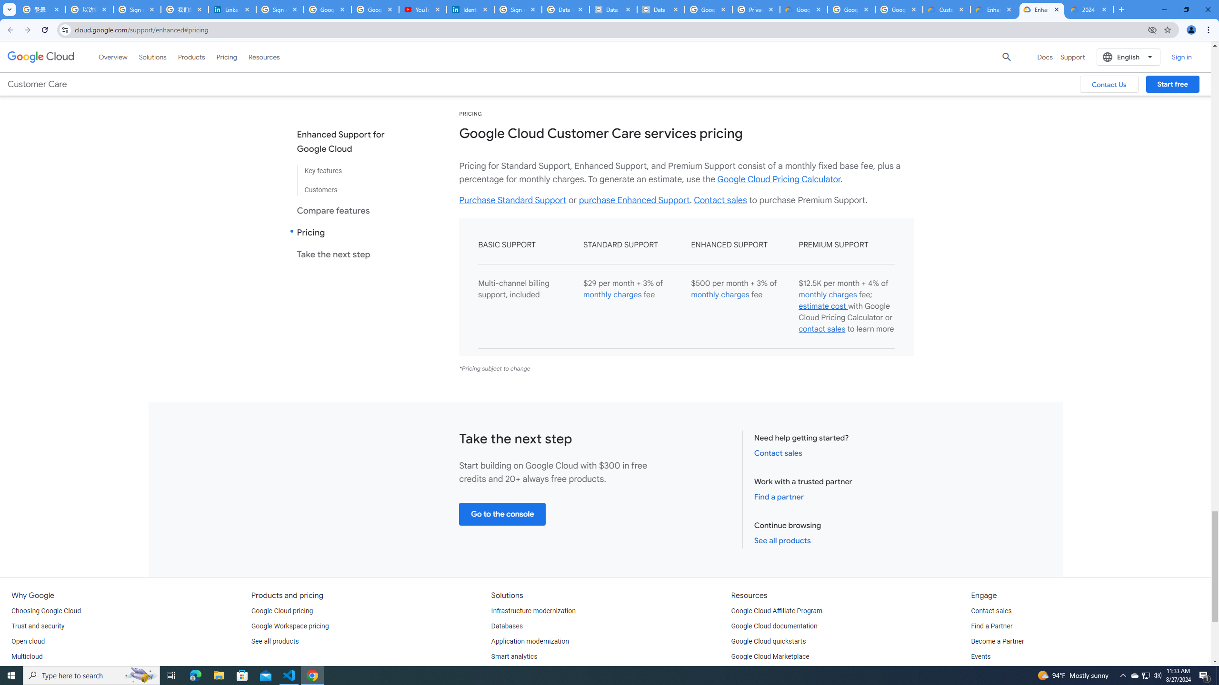 The image size is (1219, 685). What do you see at coordinates (513, 200) in the screenshot?
I see `Purchase Standard Support` at bounding box center [513, 200].